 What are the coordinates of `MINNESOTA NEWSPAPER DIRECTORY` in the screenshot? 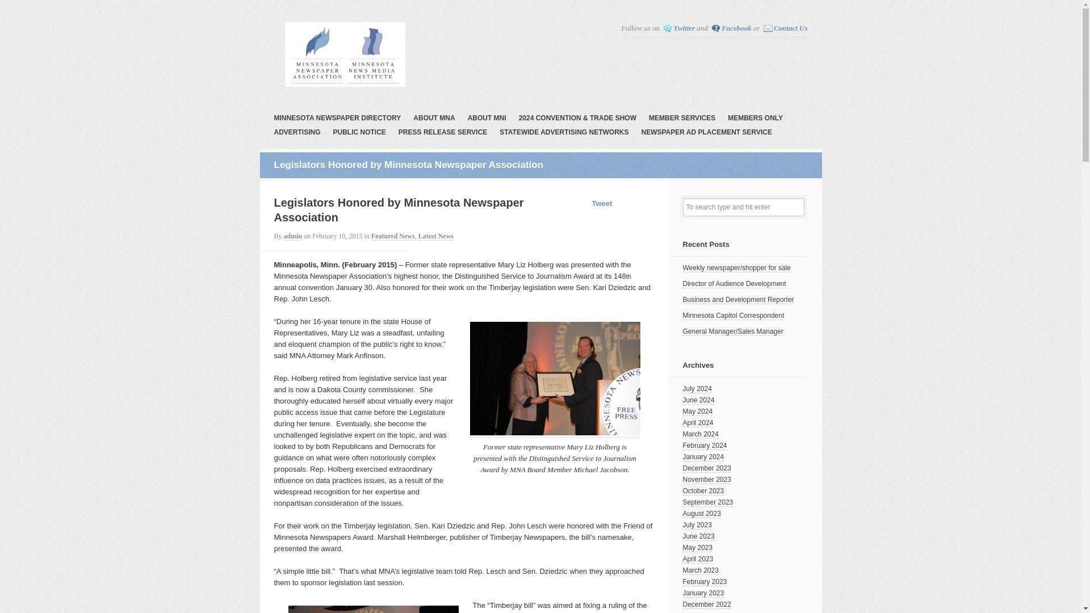 It's located at (337, 119).